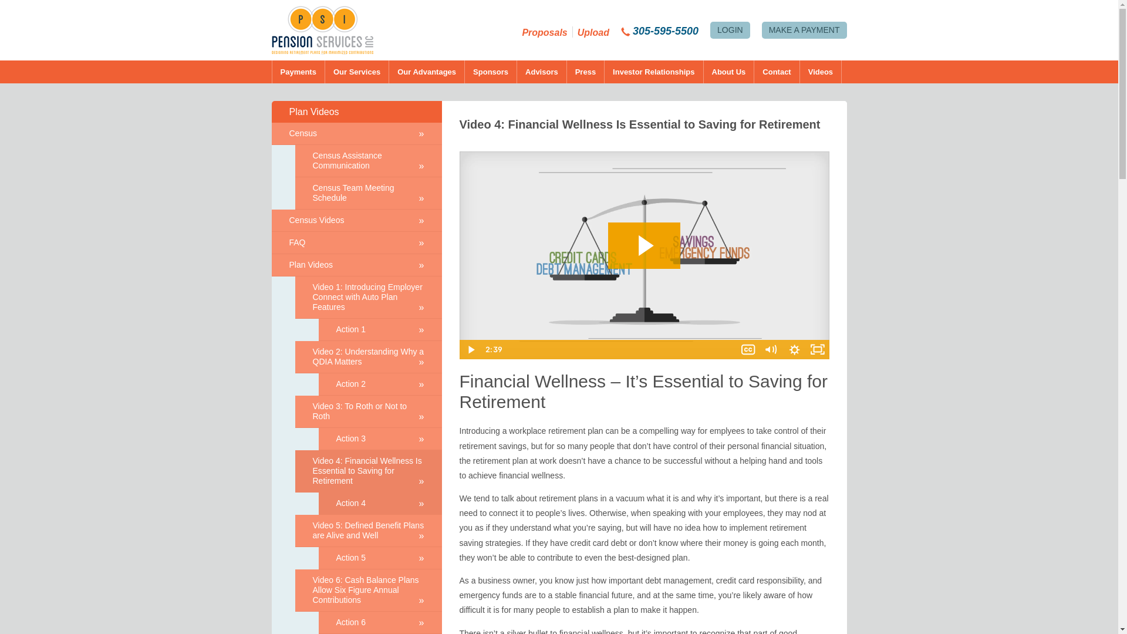 This screenshot has width=1127, height=634. What do you see at coordinates (491, 72) in the screenshot?
I see `Sponsors` at bounding box center [491, 72].